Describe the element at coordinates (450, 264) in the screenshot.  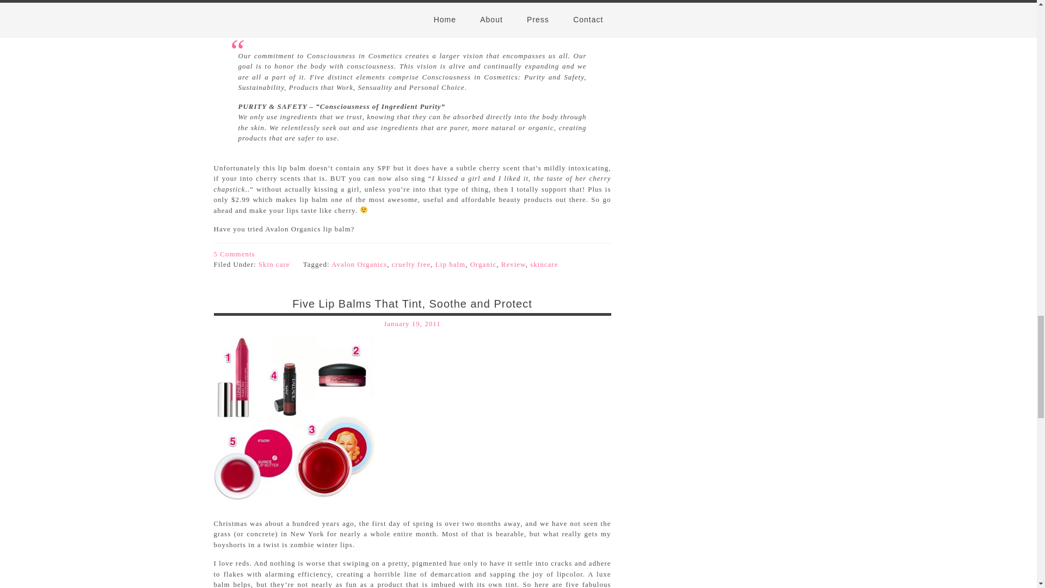
I see `Lip balm` at that location.